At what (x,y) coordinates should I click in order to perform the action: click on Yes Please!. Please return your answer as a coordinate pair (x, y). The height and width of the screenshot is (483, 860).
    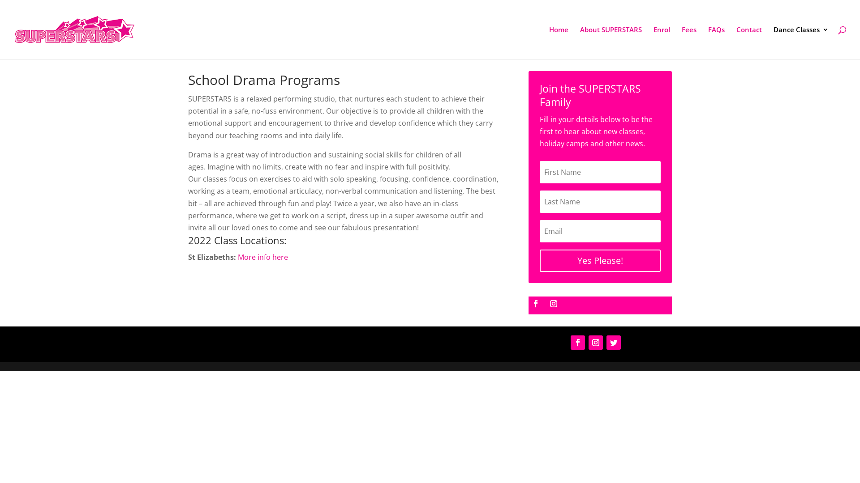
    Looking at the image, I should click on (600, 261).